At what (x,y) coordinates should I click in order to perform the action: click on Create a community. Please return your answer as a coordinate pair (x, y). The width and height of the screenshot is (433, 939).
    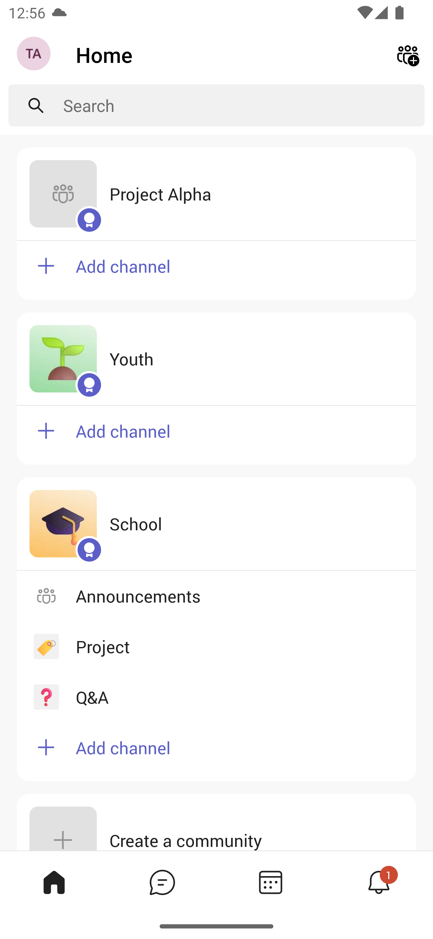
    Looking at the image, I should click on (216, 822).